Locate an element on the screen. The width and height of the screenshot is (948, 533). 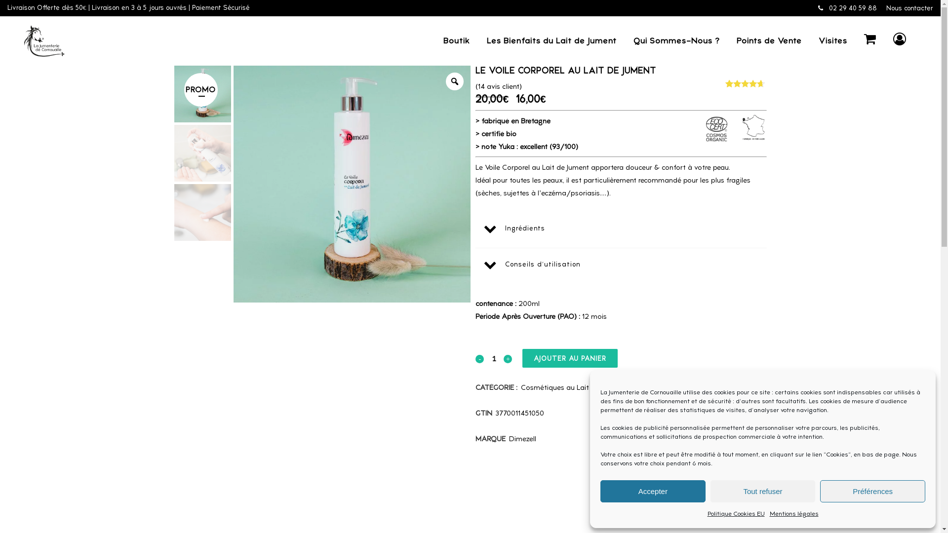
Lait Corps Lait de Jument 3 is located at coordinates (202, 212).